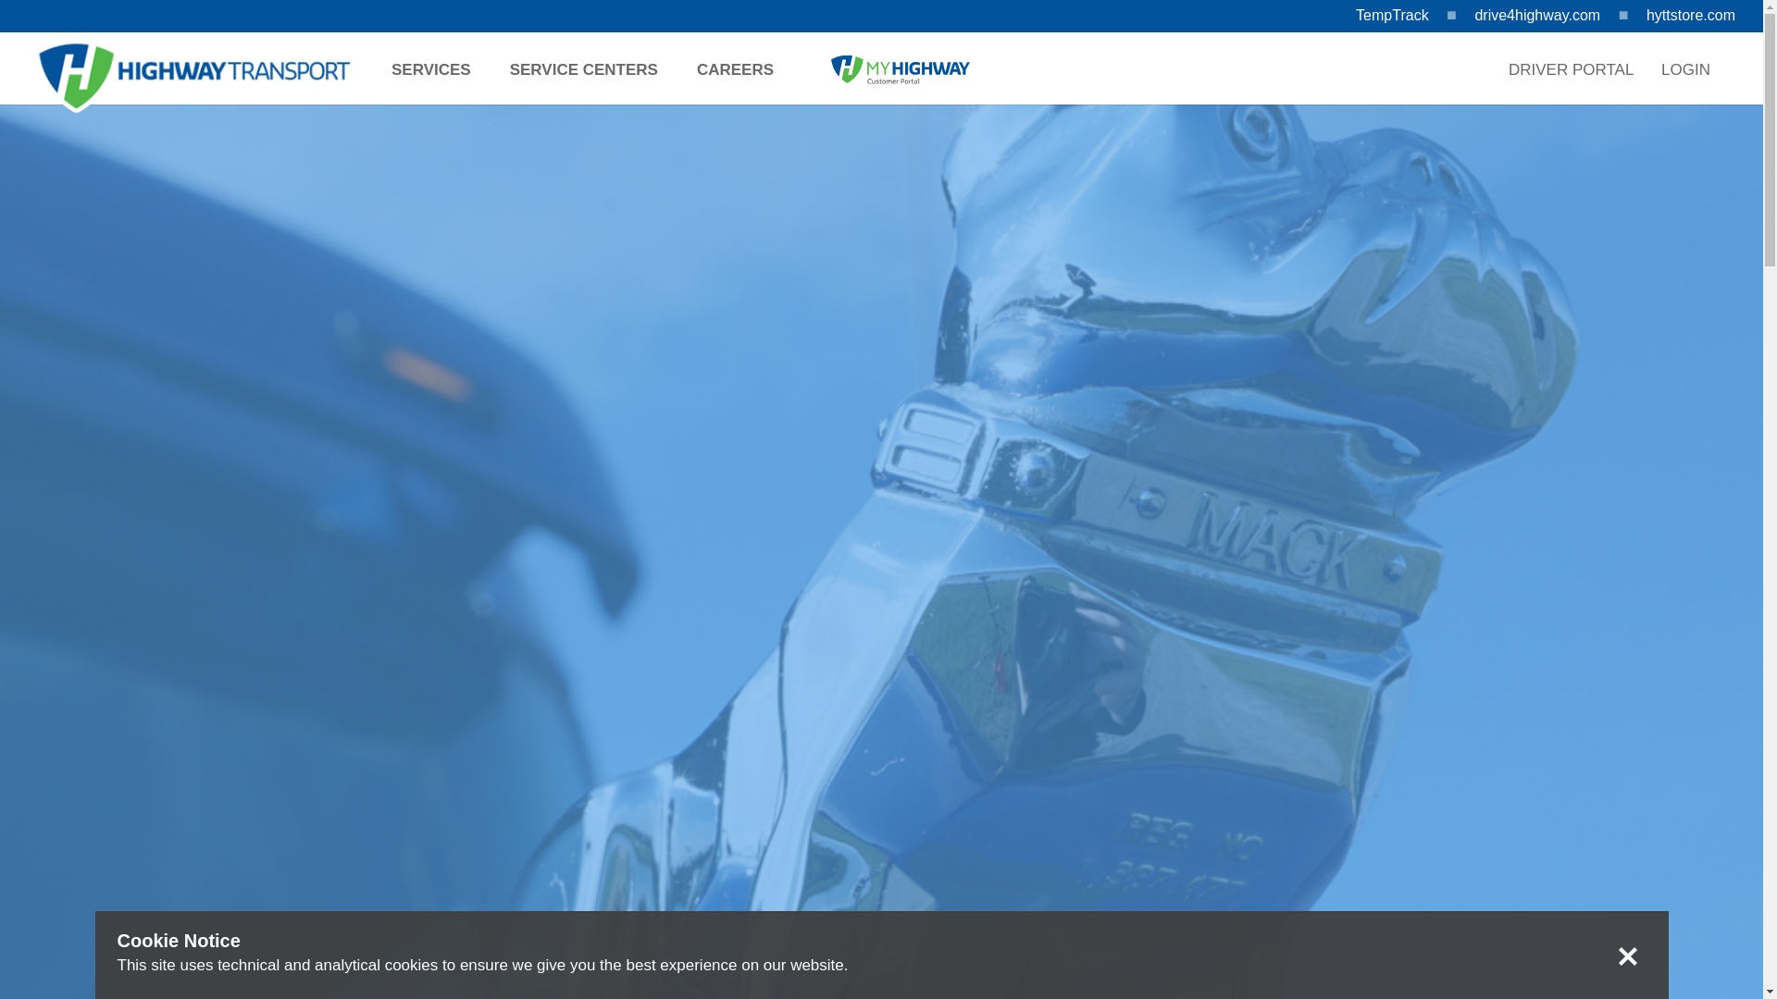 This screenshot has height=999, width=1777. I want to click on SERVICES, so click(441, 84).